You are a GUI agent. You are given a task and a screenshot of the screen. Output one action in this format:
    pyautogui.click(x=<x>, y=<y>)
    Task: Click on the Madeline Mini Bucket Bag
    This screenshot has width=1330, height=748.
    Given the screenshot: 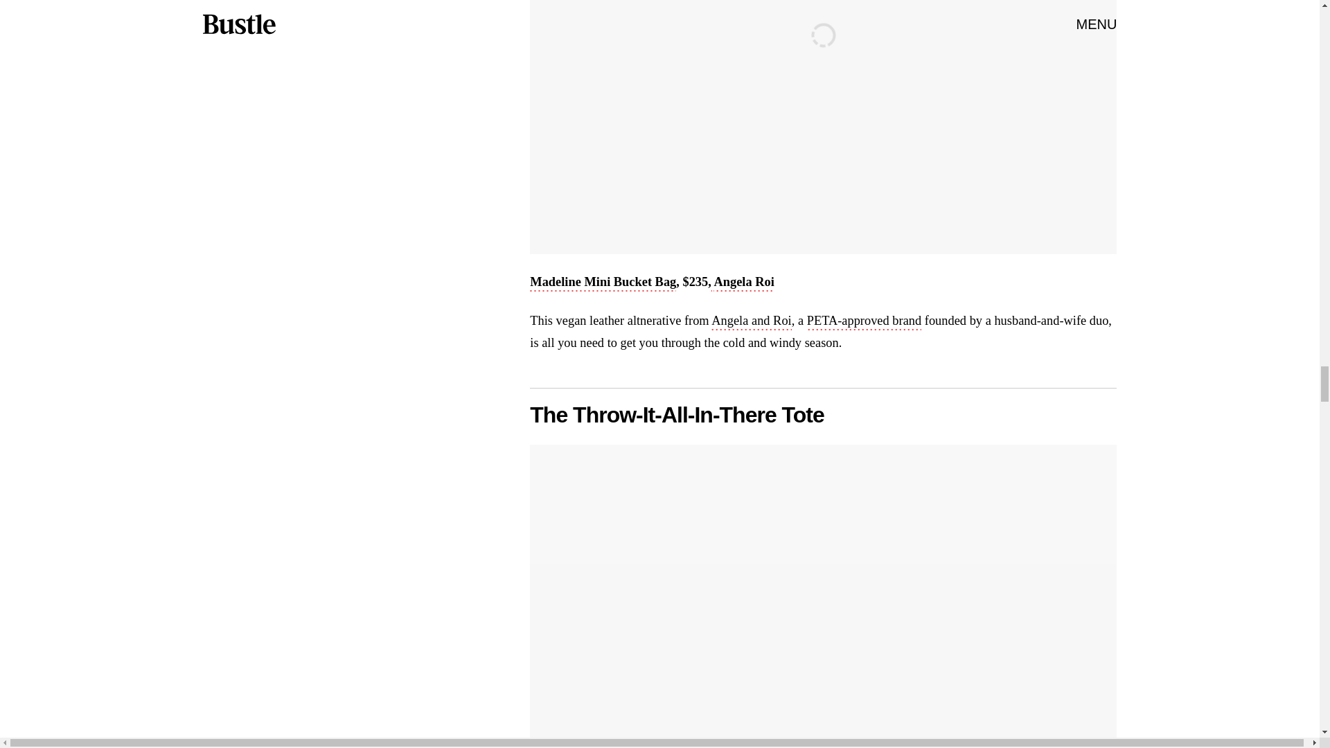 What is the action you would take?
    pyautogui.click(x=603, y=283)
    